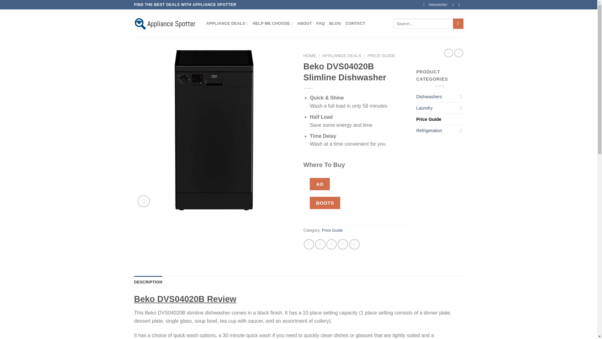 This screenshot has height=339, width=602. Describe the element at coordinates (273, 24) in the screenshot. I see `HELP ME CHOOSE` at that location.